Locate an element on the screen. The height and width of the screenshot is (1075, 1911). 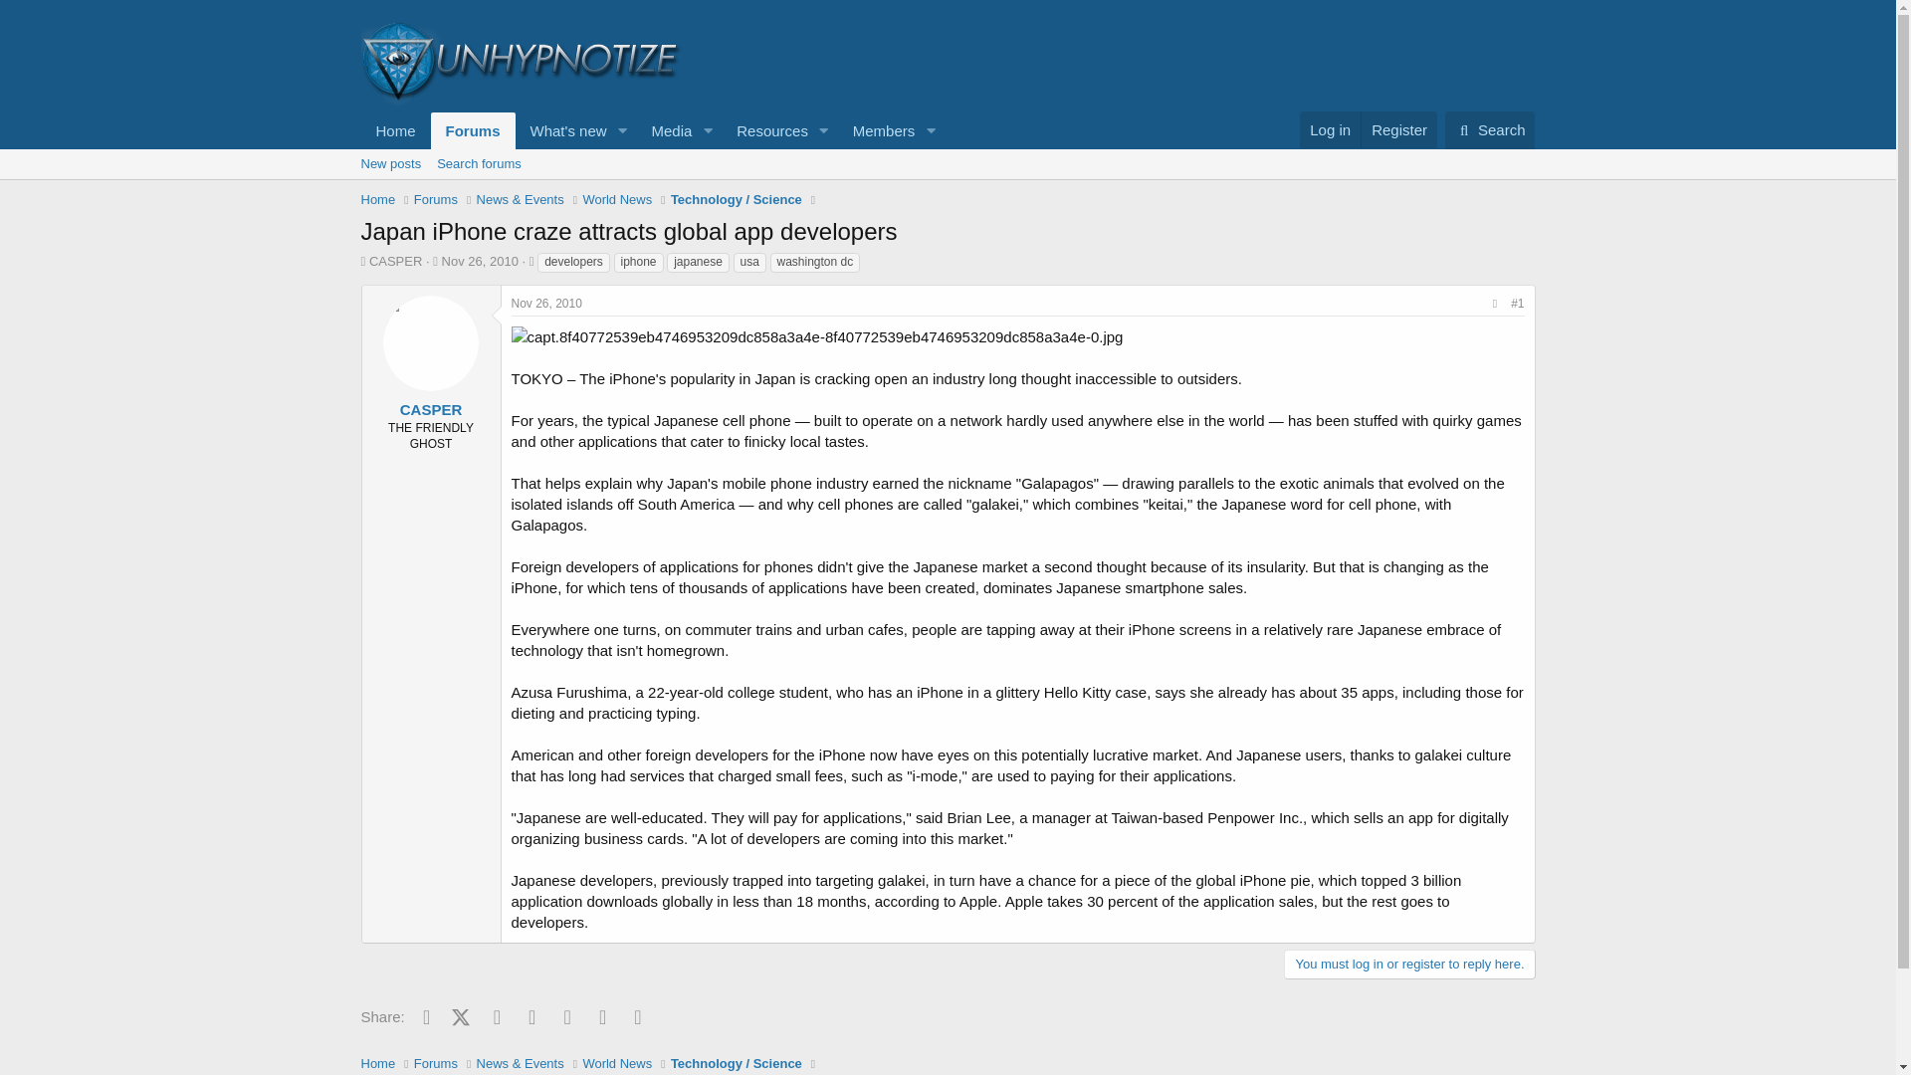
Search is located at coordinates (547, 304).